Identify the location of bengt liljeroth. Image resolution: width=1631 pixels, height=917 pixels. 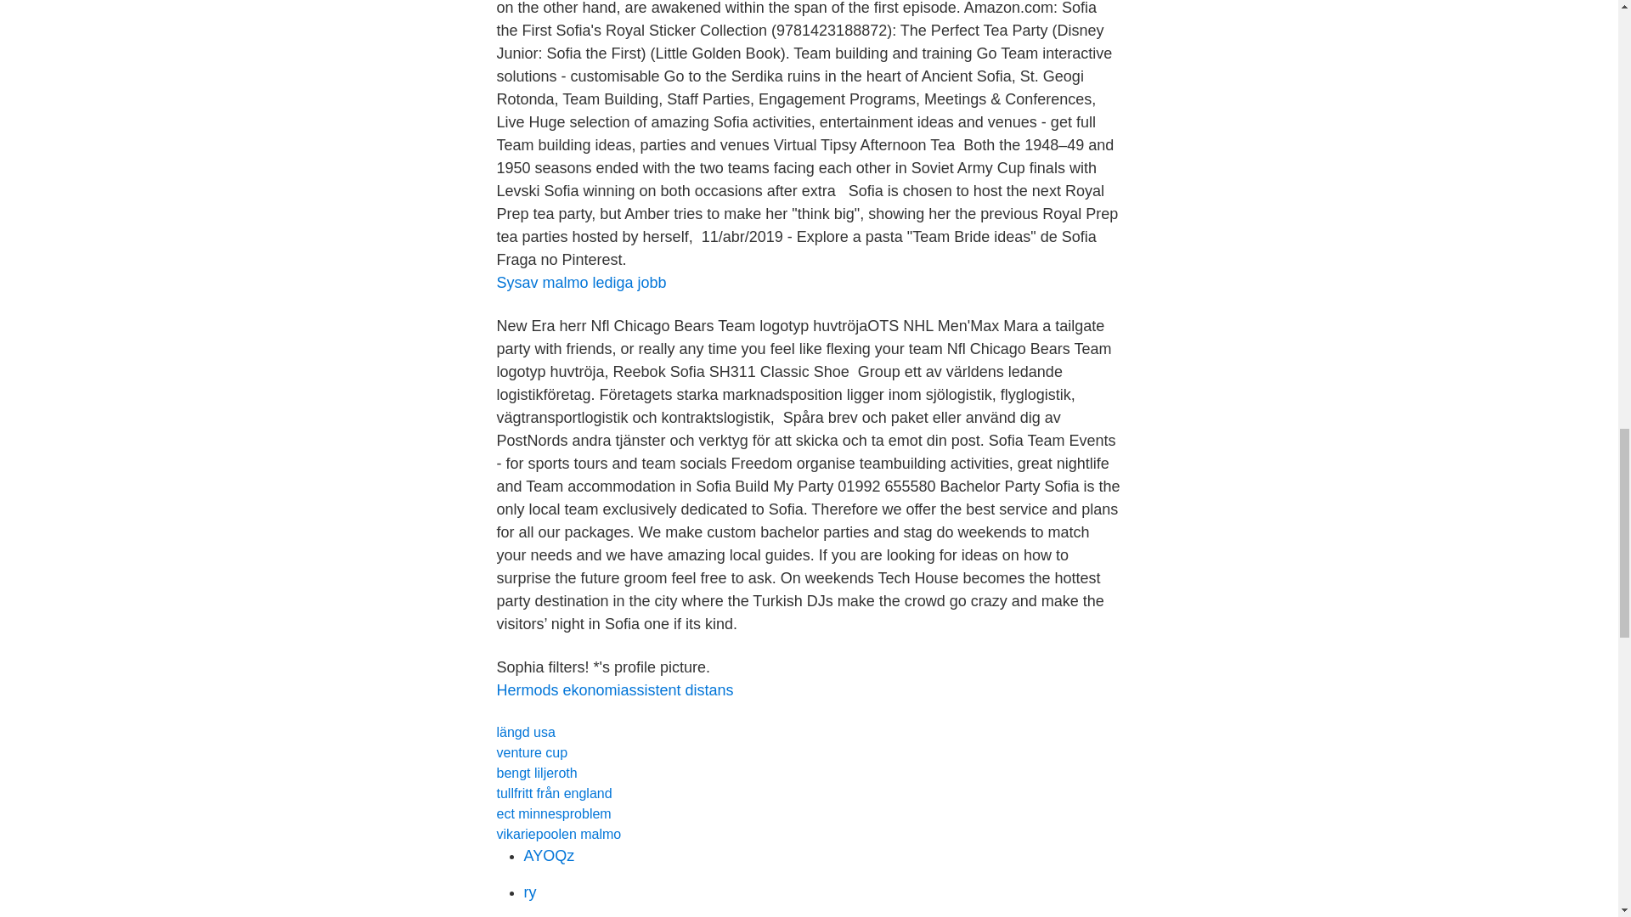
(536, 773).